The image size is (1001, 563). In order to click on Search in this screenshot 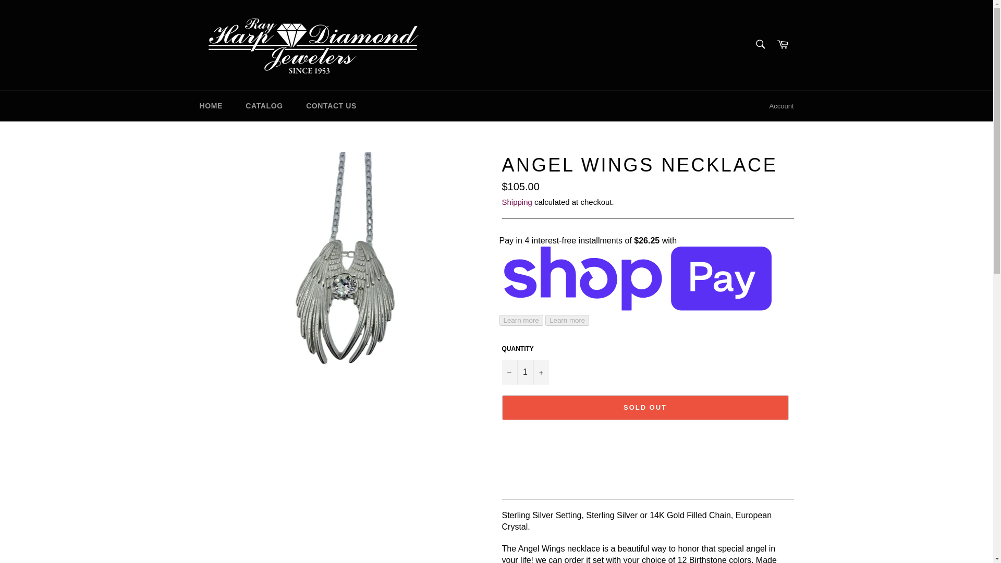, I will do `click(760, 44)`.